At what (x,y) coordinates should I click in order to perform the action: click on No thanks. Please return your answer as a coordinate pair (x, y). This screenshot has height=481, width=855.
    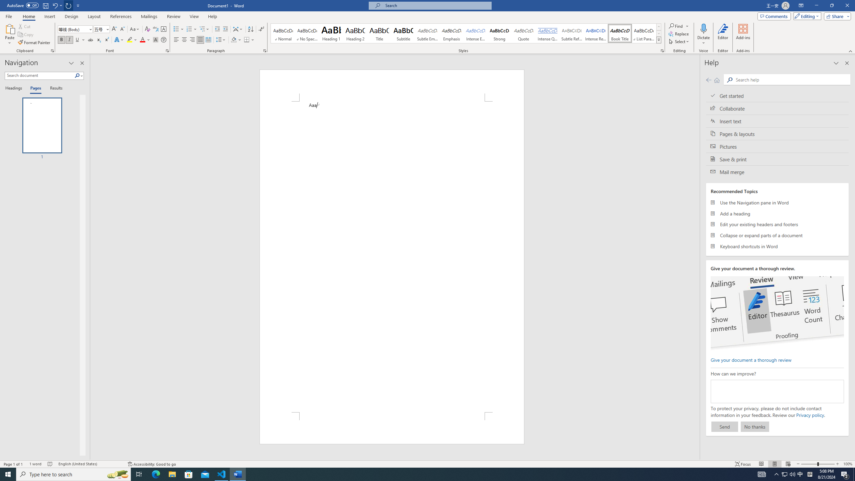
    Looking at the image, I should click on (755, 427).